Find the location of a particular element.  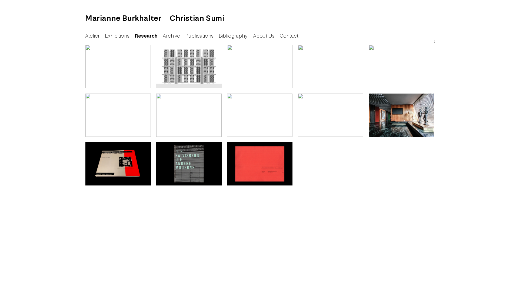

Atelier is located at coordinates (92, 36).